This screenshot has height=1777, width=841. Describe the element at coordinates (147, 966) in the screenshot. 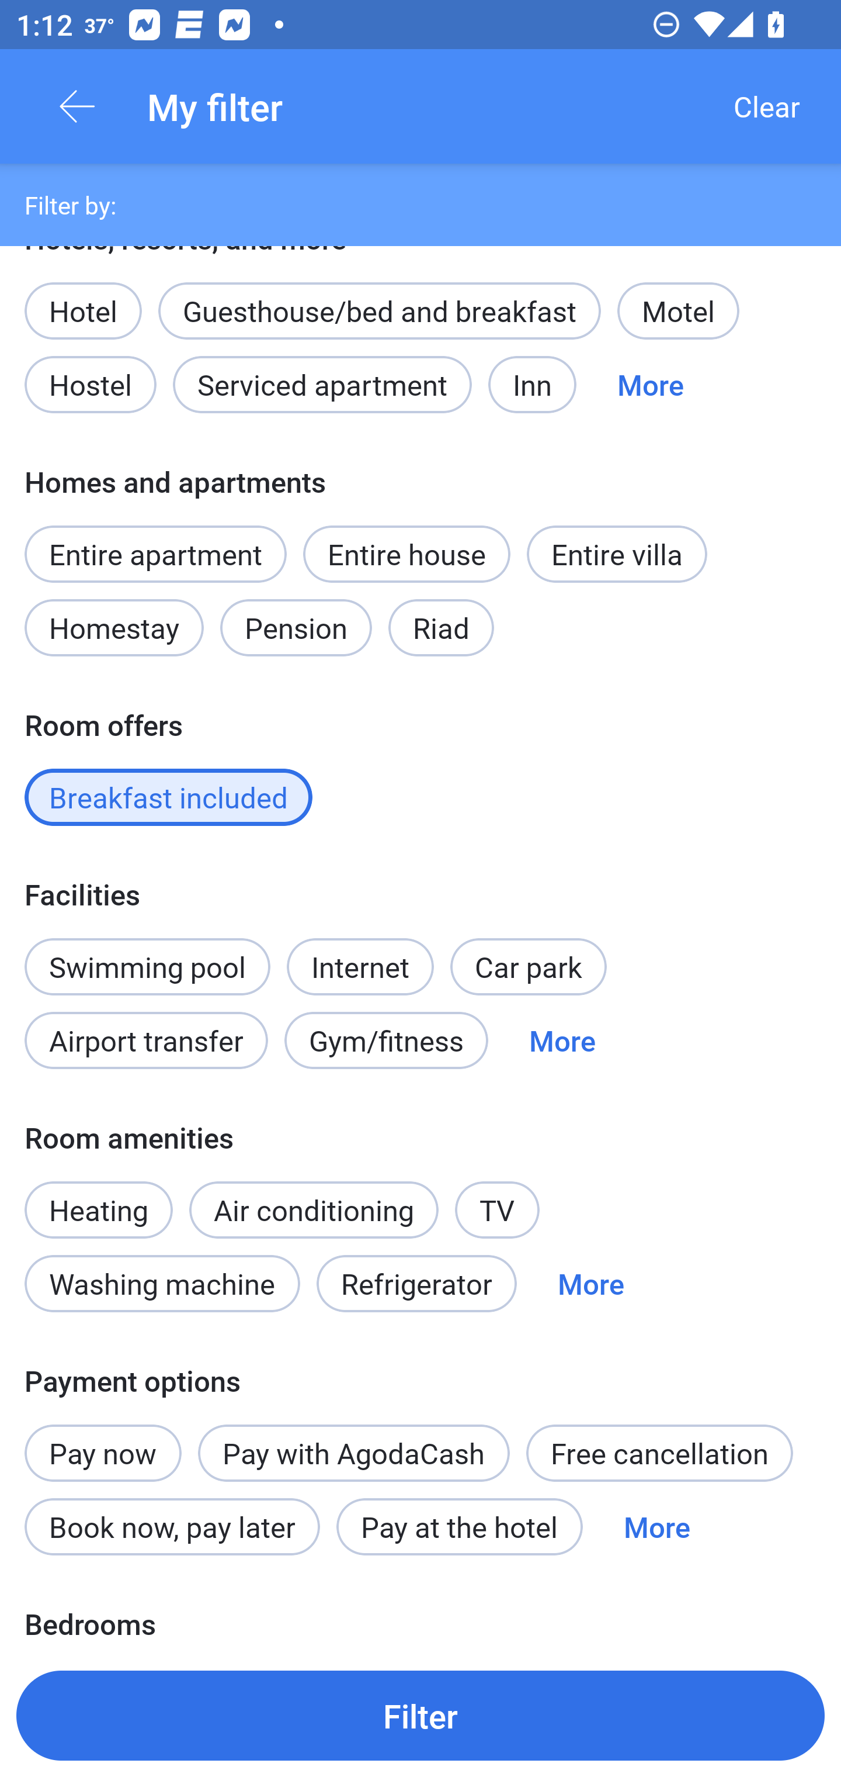

I see `Swimming pool` at that location.